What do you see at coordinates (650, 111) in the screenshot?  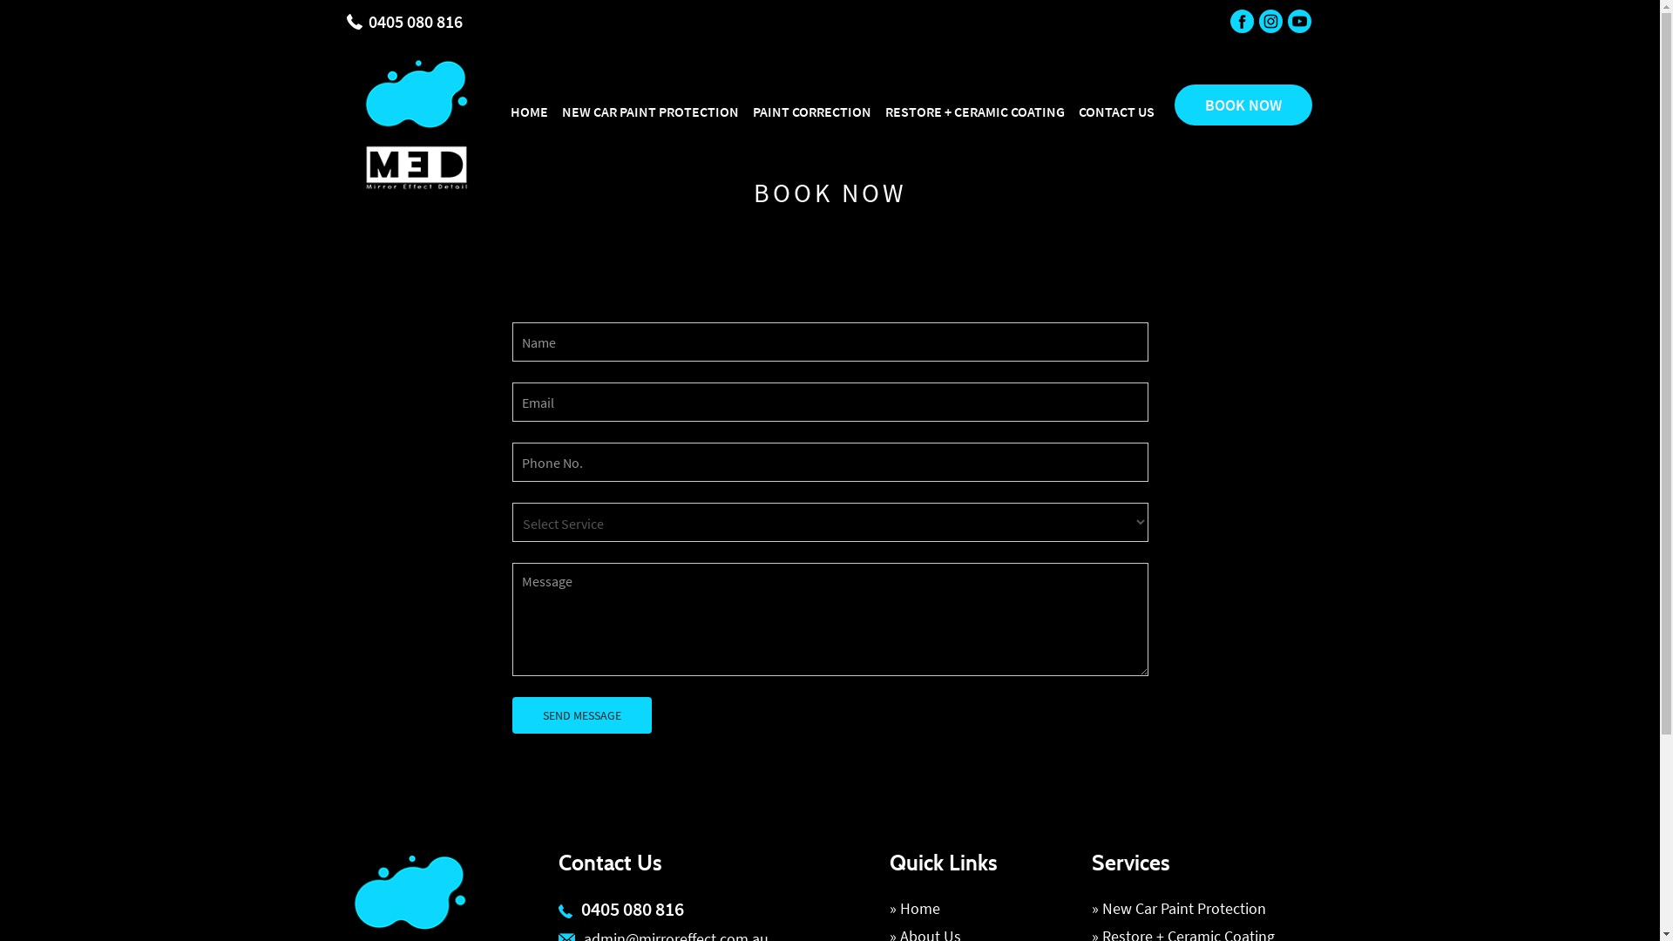 I see `NEW CAR PAINT PROTECTION` at bounding box center [650, 111].